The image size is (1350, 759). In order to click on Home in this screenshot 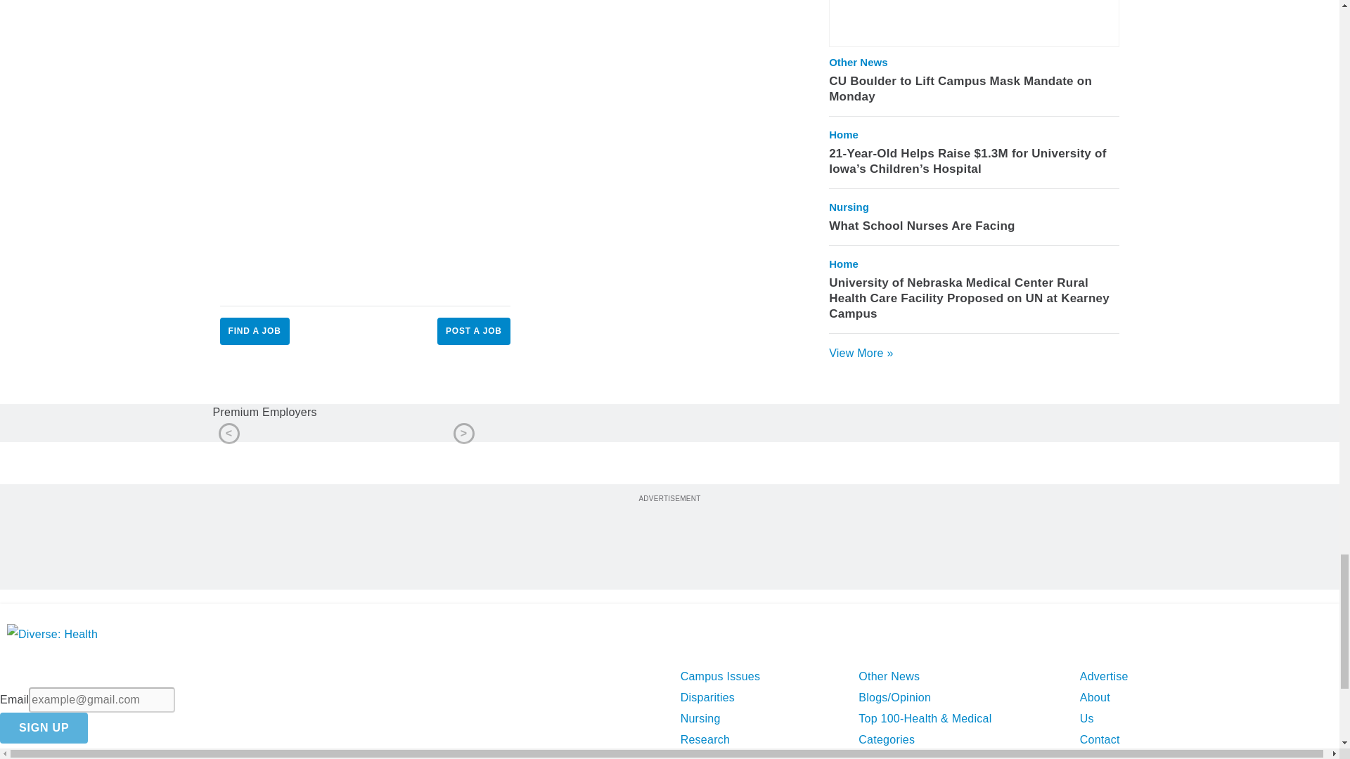, I will do `click(844, 264)`.